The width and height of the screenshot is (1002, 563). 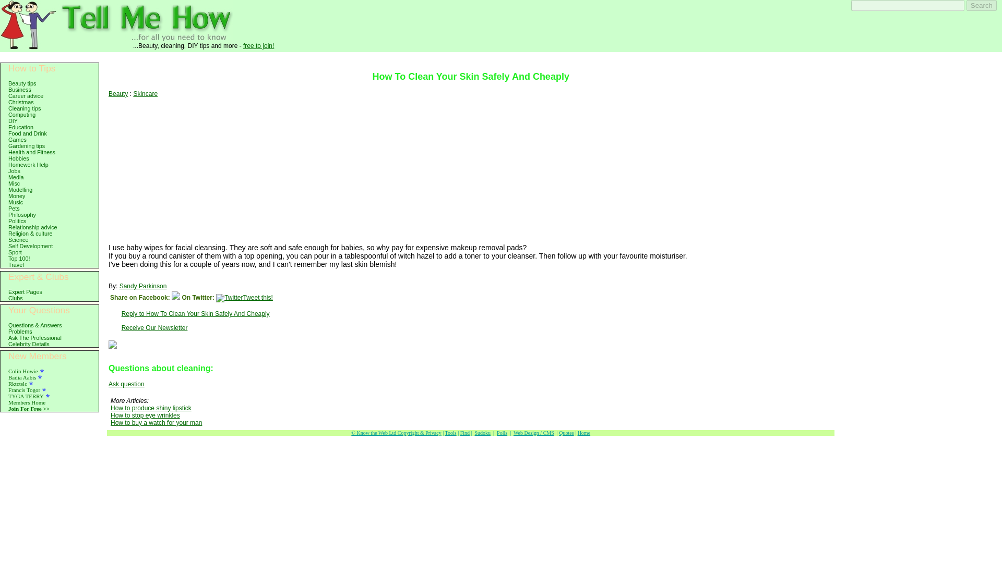 I want to click on Health and Fitness, so click(x=31, y=152).